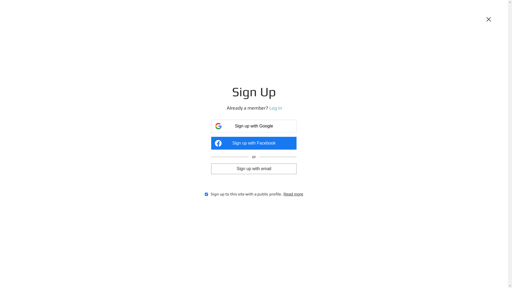 This screenshot has height=288, width=512. What do you see at coordinates (254, 169) in the screenshot?
I see `Sign up with email` at bounding box center [254, 169].